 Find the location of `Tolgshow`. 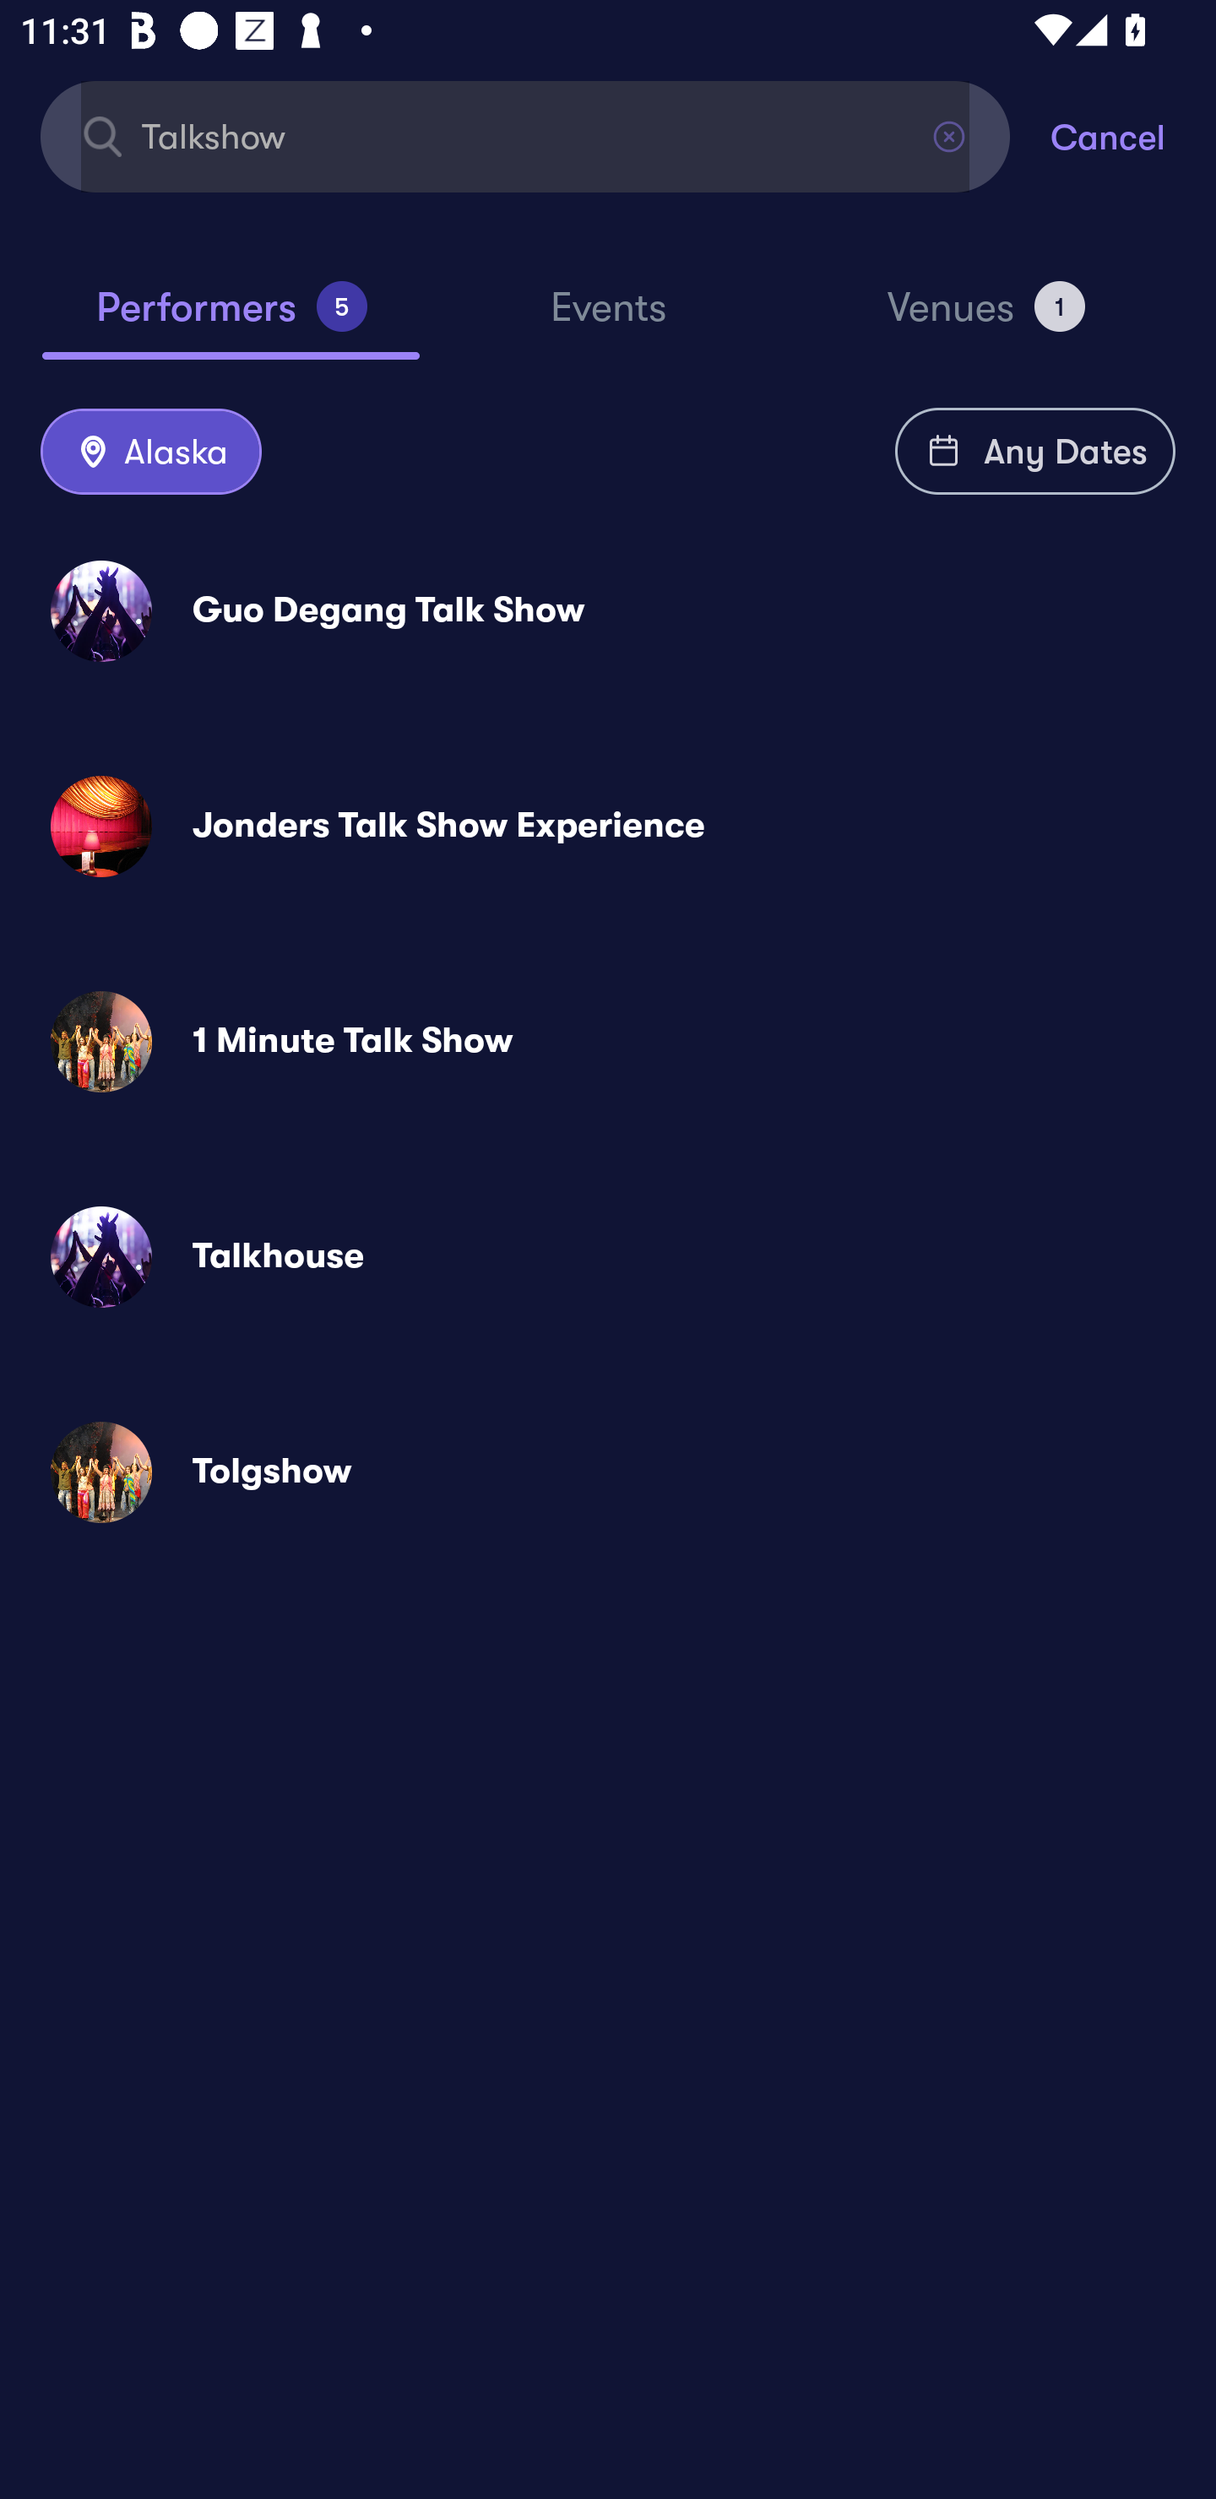

Tolgshow is located at coordinates (608, 1472).